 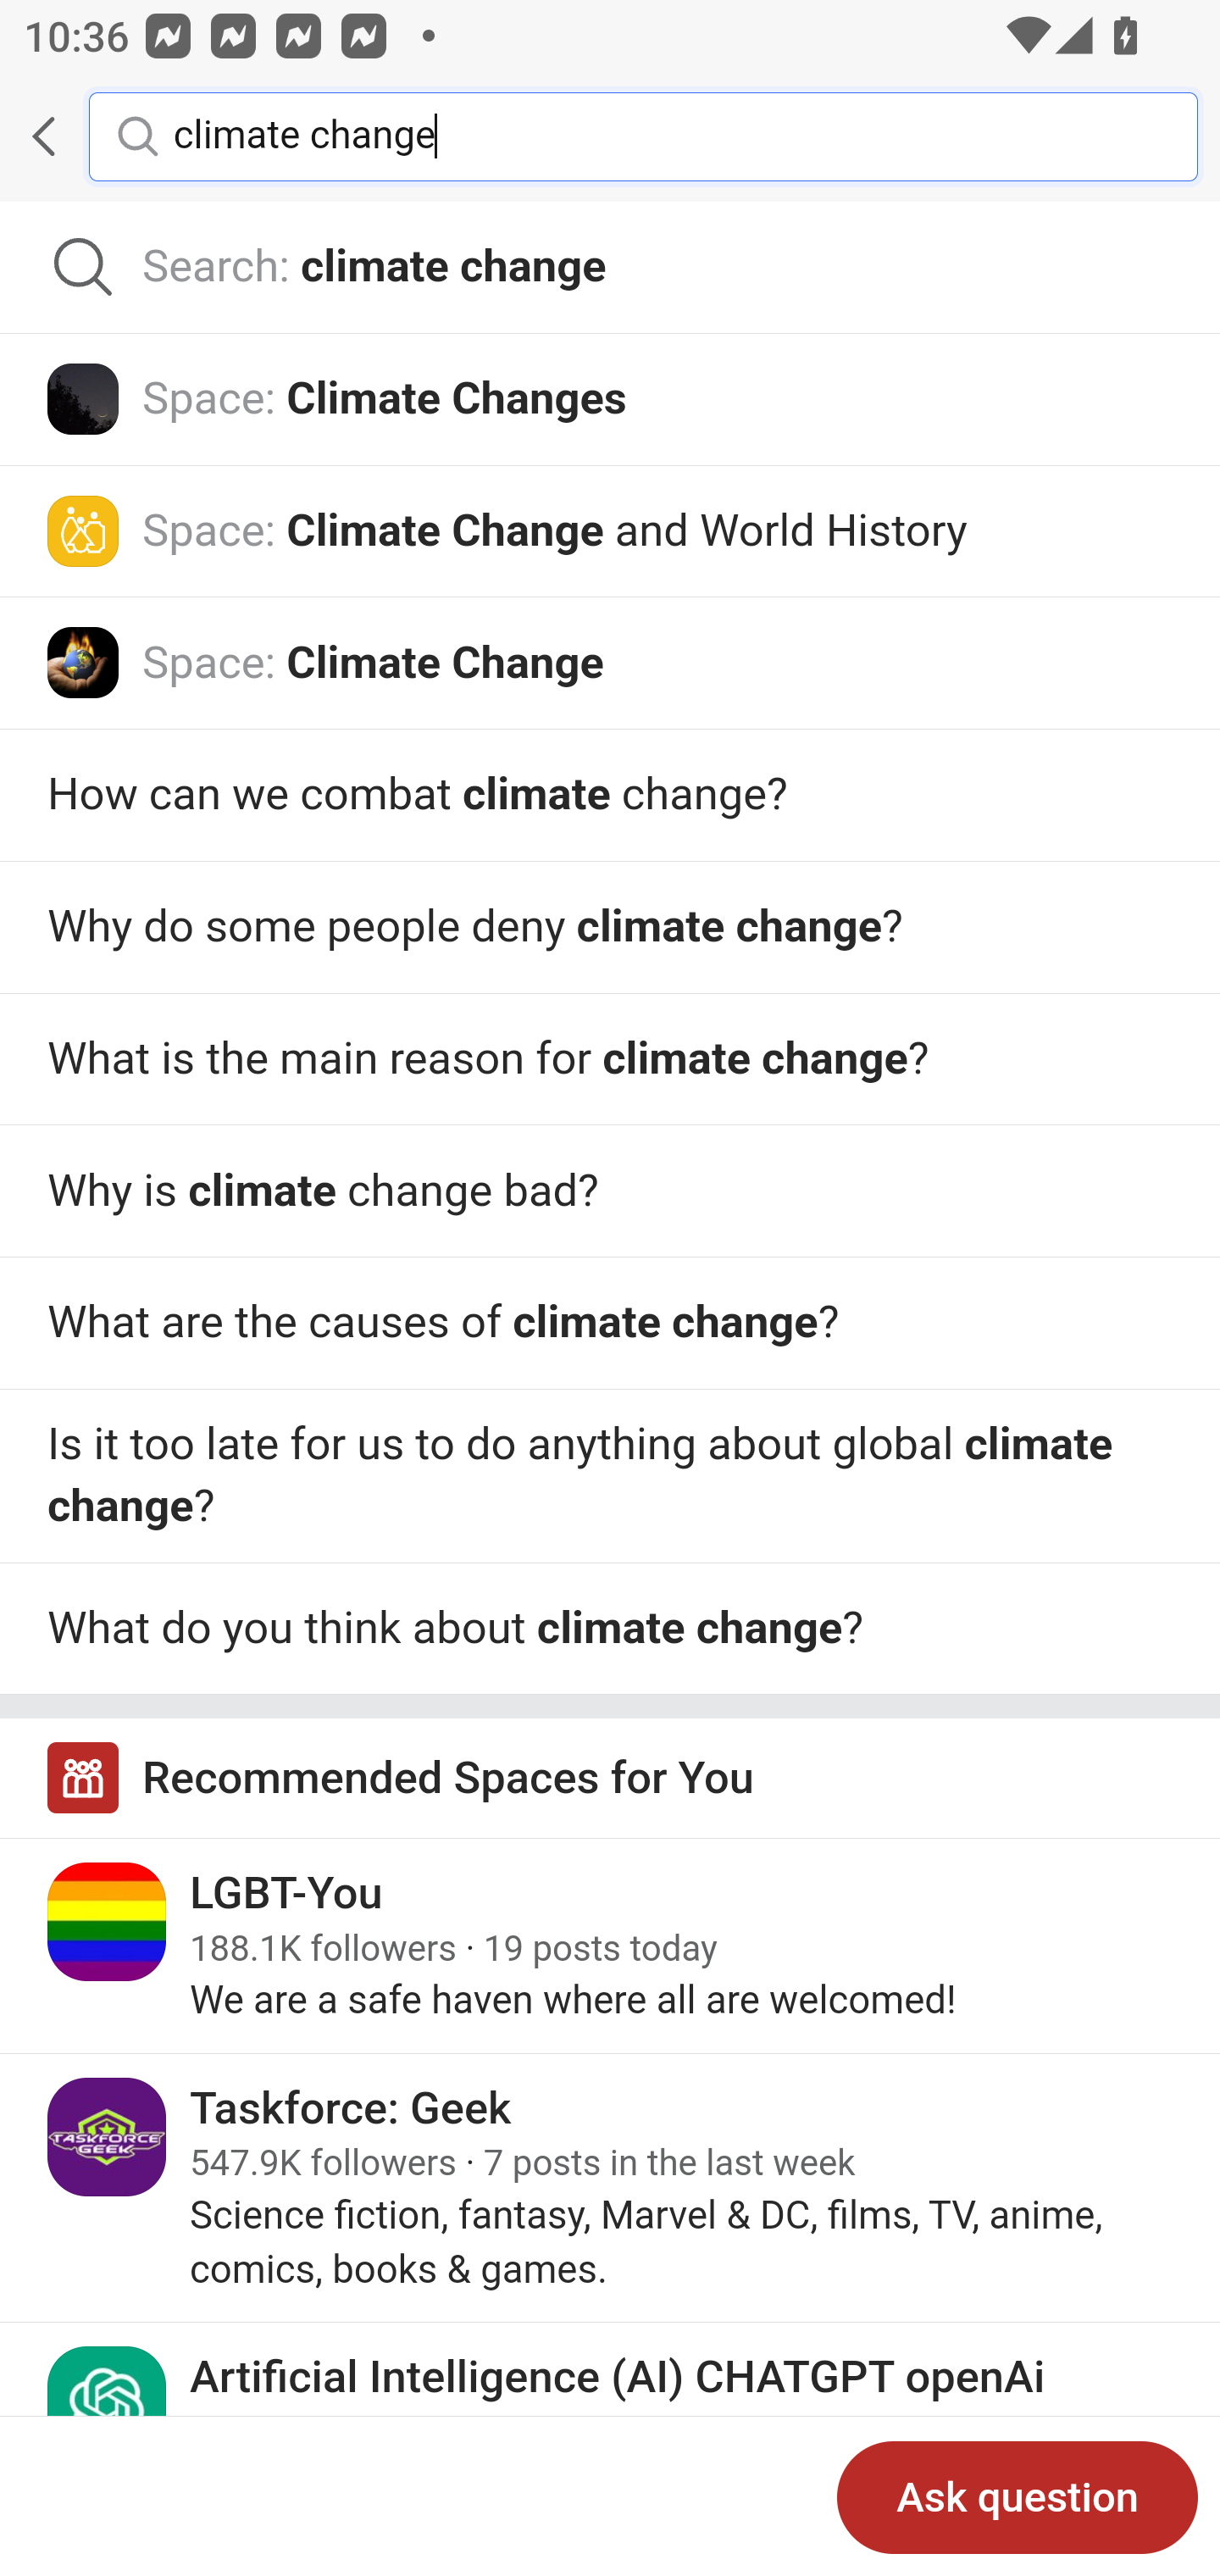 I want to click on Icon for Climate Change and World History, so click(x=83, y=530).